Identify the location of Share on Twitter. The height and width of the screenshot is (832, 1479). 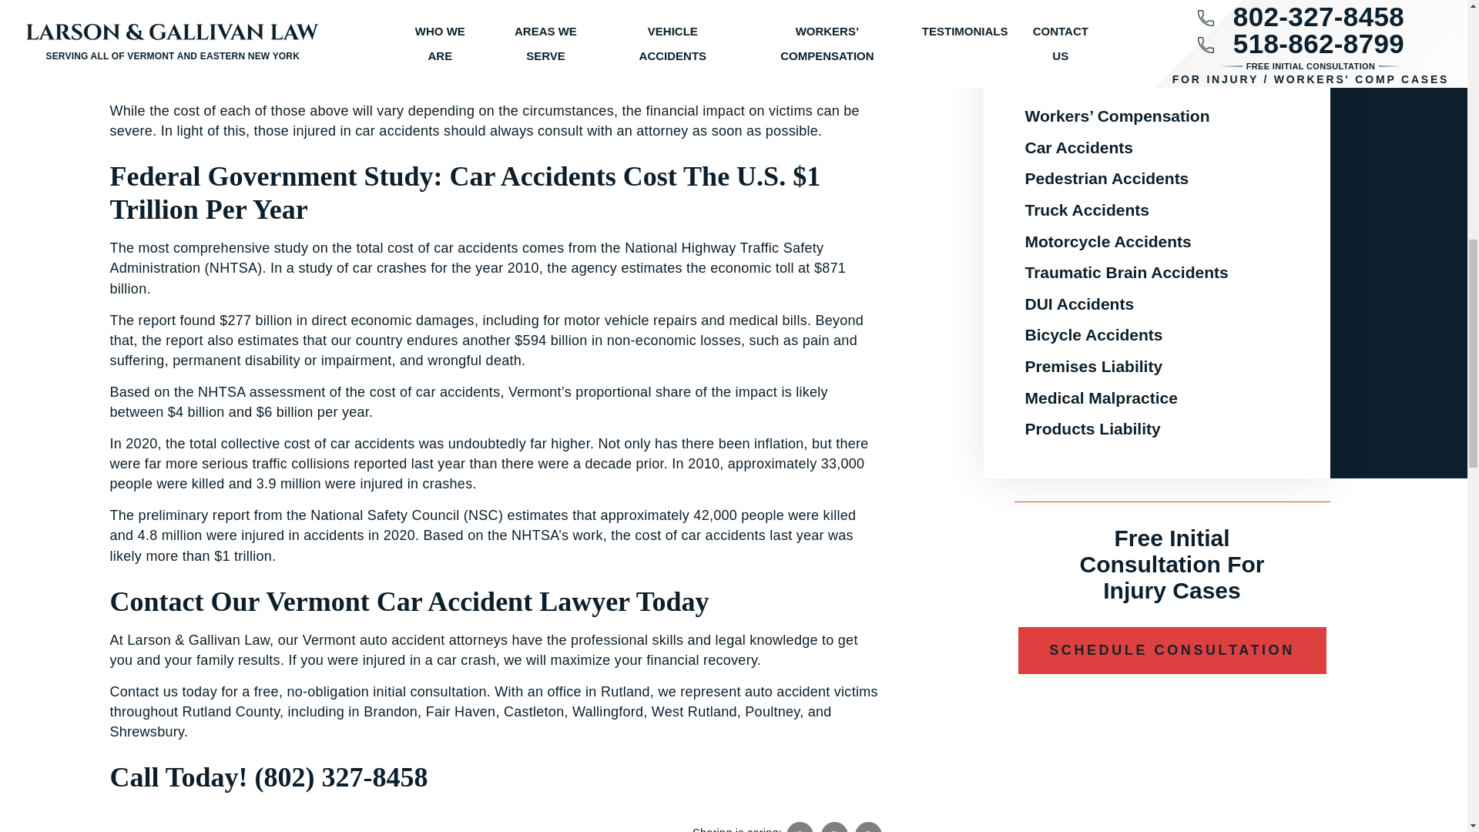
(833, 827).